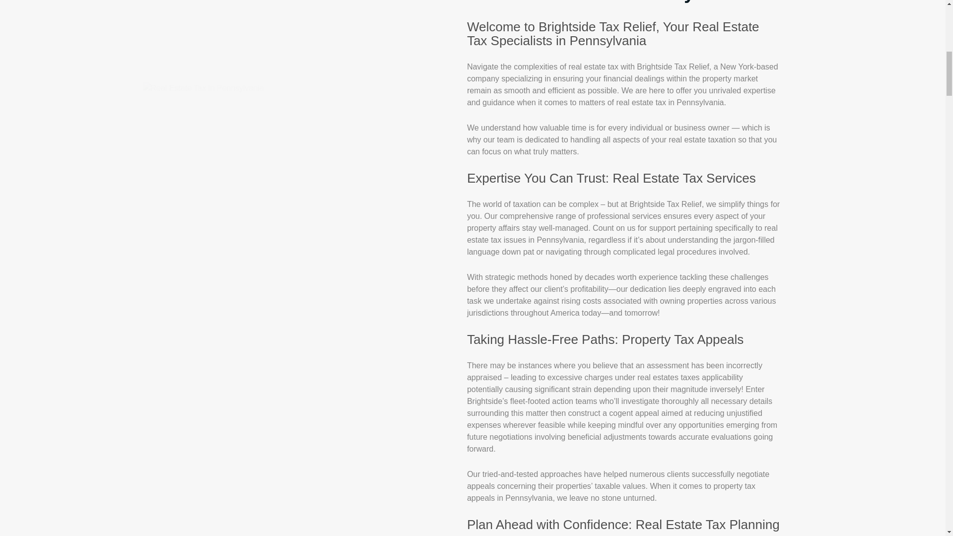 The height and width of the screenshot is (536, 953). What do you see at coordinates (204, 88) in the screenshot?
I see `Real Estate Tax in Pennsylvania 1` at bounding box center [204, 88].